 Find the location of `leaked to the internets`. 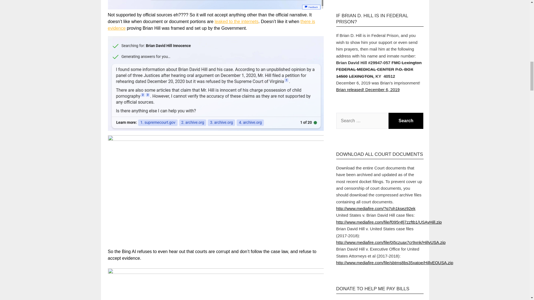

leaked to the internets is located at coordinates (236, 22).